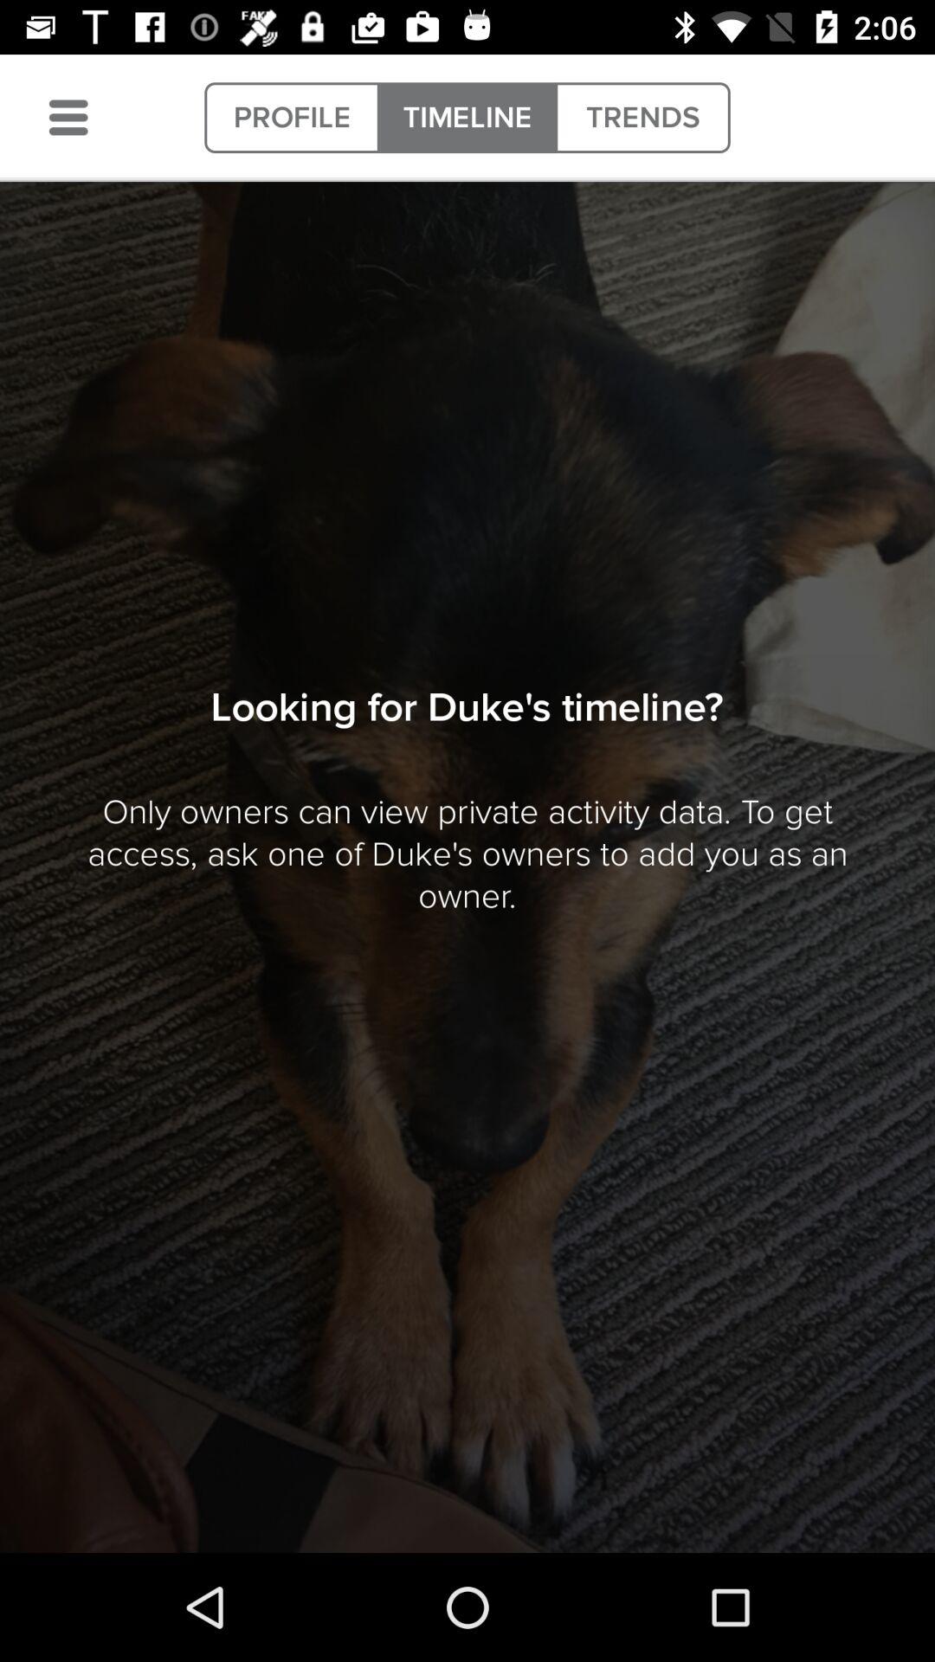  What do you see at coordinates (642, 118) in the screenshot?
I see `turn on the trends` at bounding box center [642, 118].